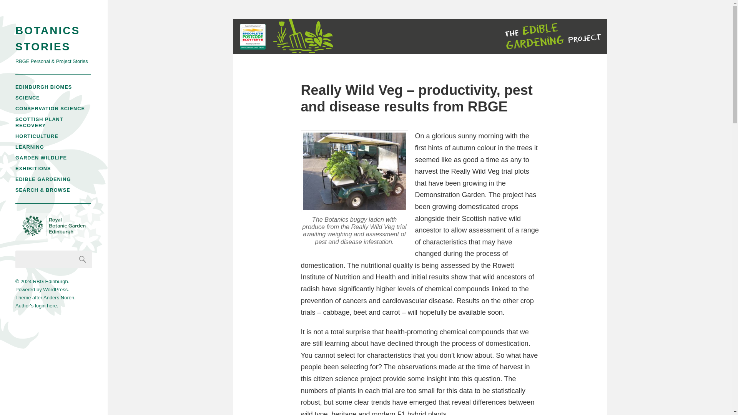 This screenshot has width=738, height=415. What do you see at coordinates (37, 306) in the screenshot?
I see `Author's login here.` at bounding box center [37, 306].